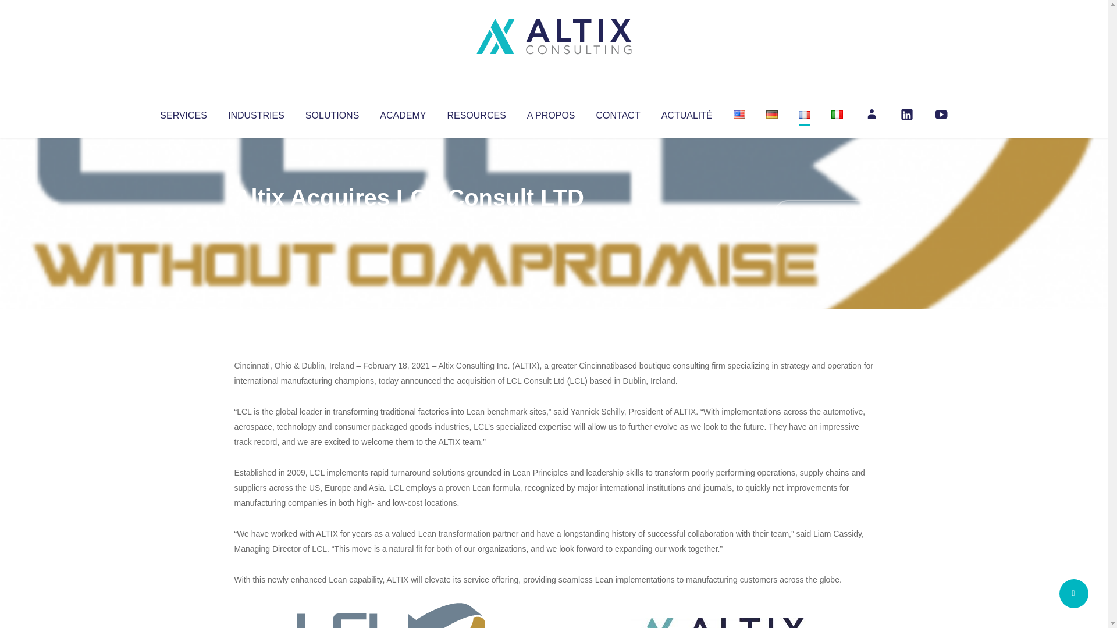 The height and width of the screenshot is (628, 1117). Describe the element at coordinates (551, 113) in the screenshot. I see `A PROPOS` at that location.